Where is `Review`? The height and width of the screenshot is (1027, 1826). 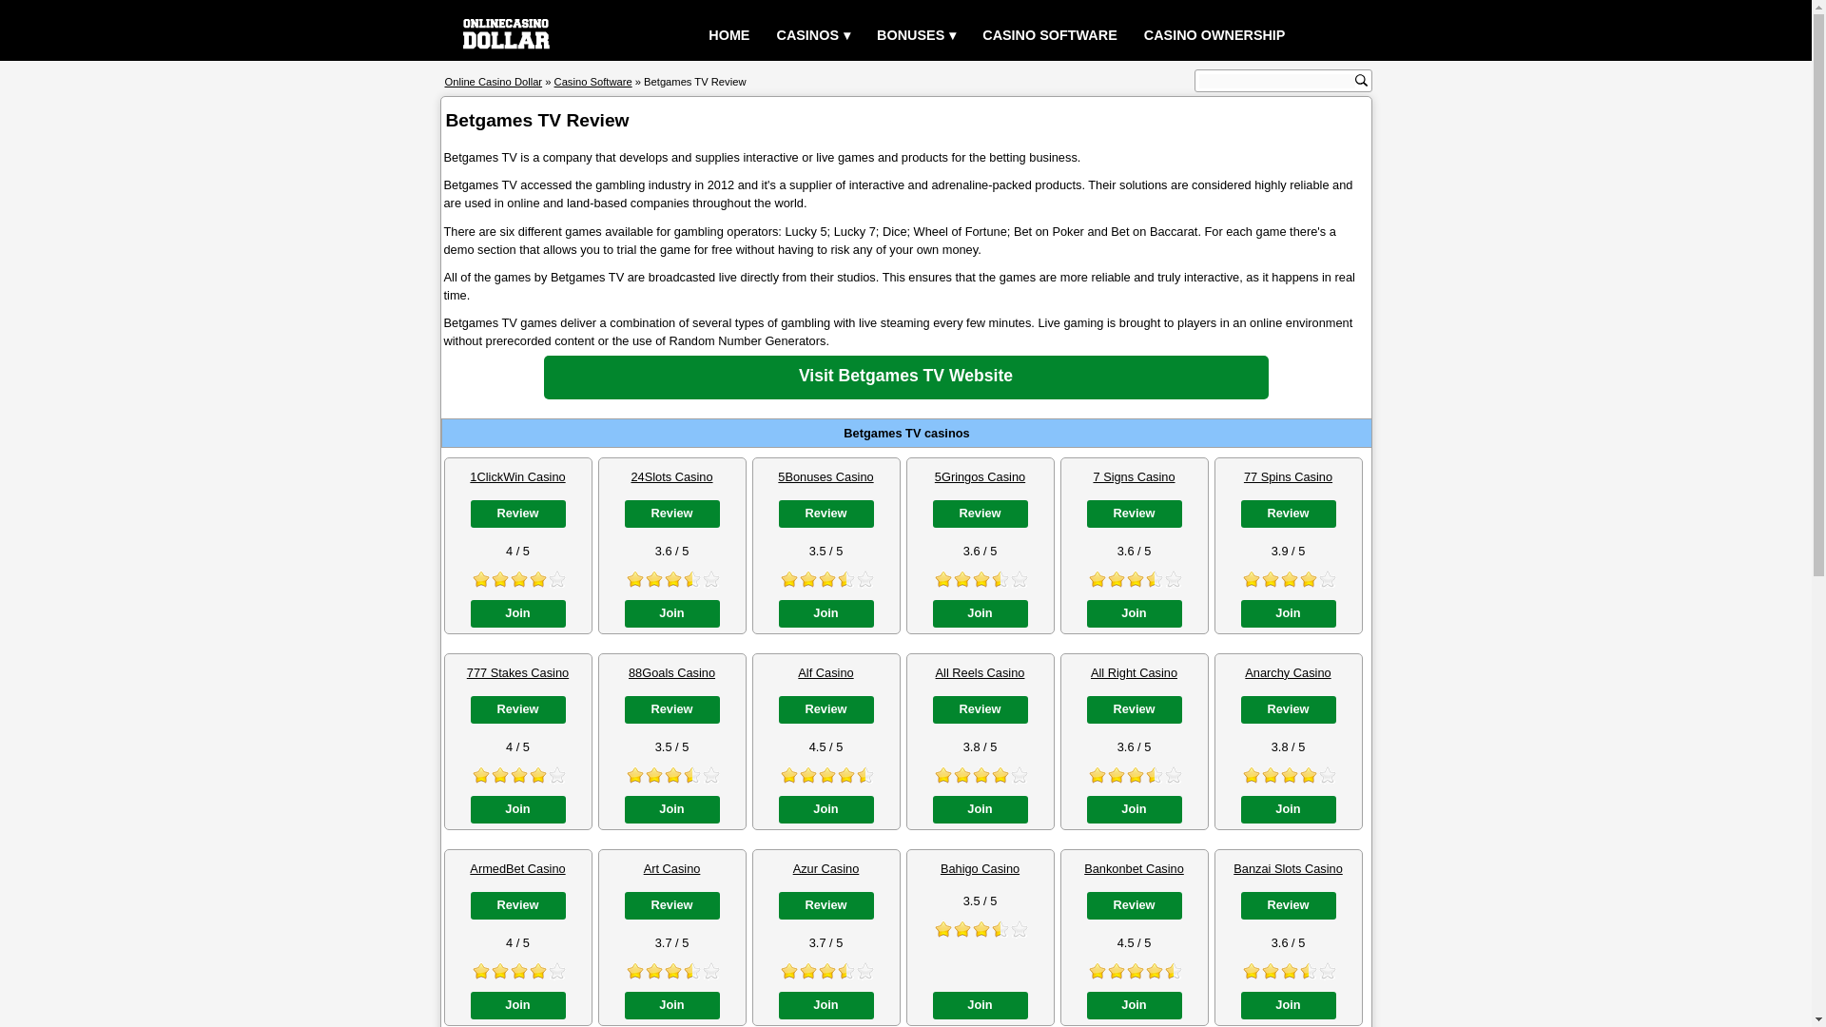 Review is located at coordinates (671, 709).